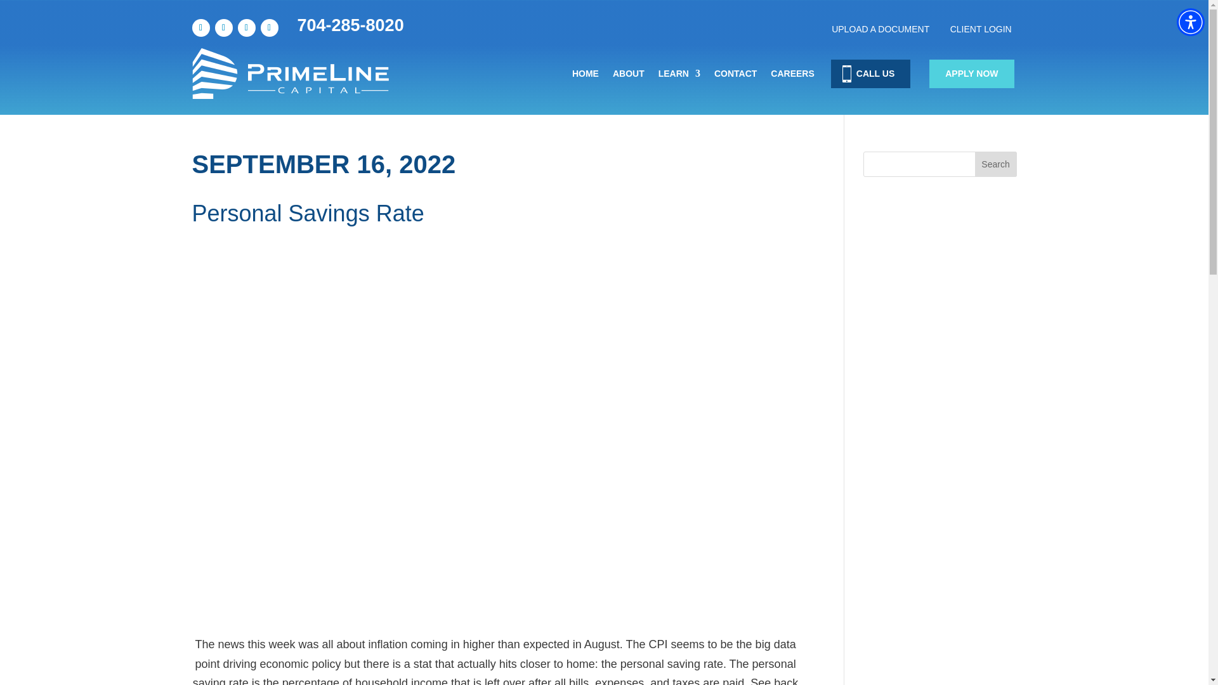  I want to click on CONTACT, so click(735, 74).